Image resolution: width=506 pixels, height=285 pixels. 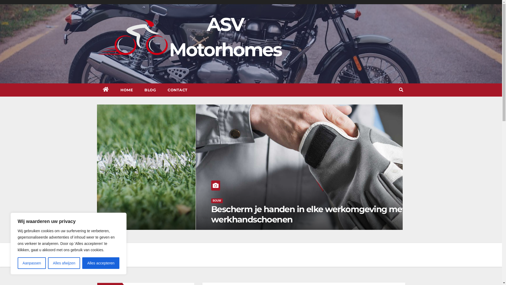 What do you see at coordinates (32, 263) in the screenshot?
I see `Aanpassen` at bounding box center [32, 263].